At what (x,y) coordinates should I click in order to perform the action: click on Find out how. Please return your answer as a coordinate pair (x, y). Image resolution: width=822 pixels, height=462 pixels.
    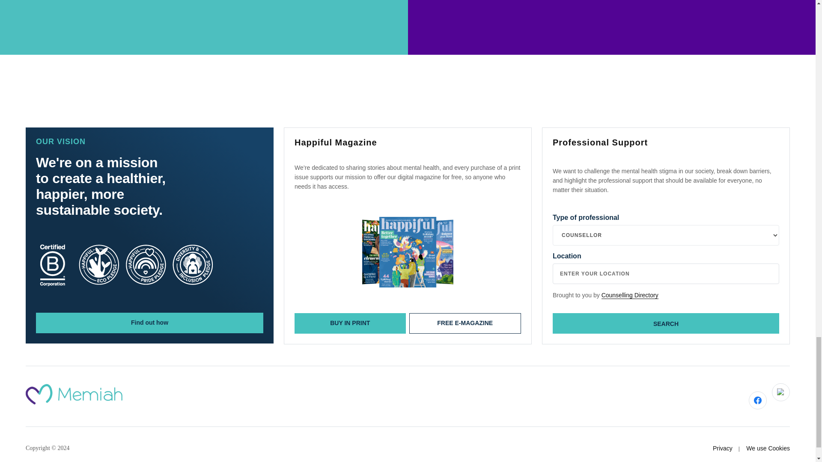
    Looking at the image, I should click on (149, 323).